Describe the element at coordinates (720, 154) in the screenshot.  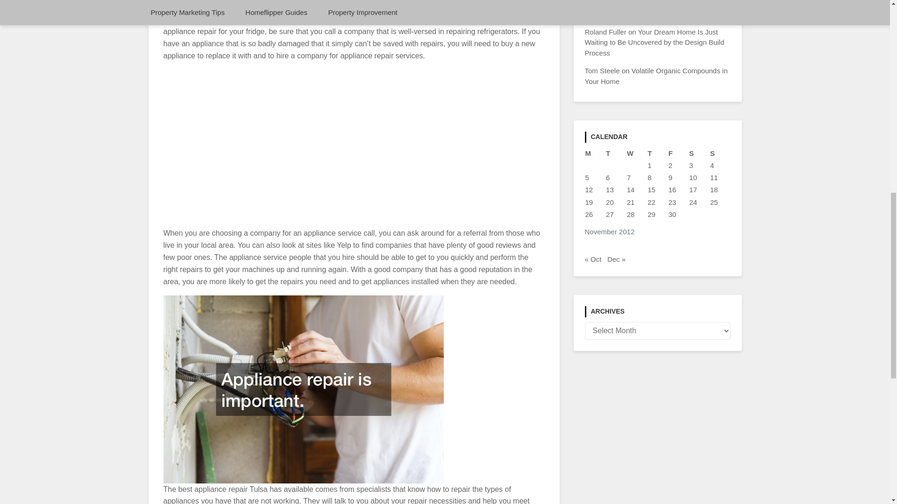
I see `Sunday` at that location.